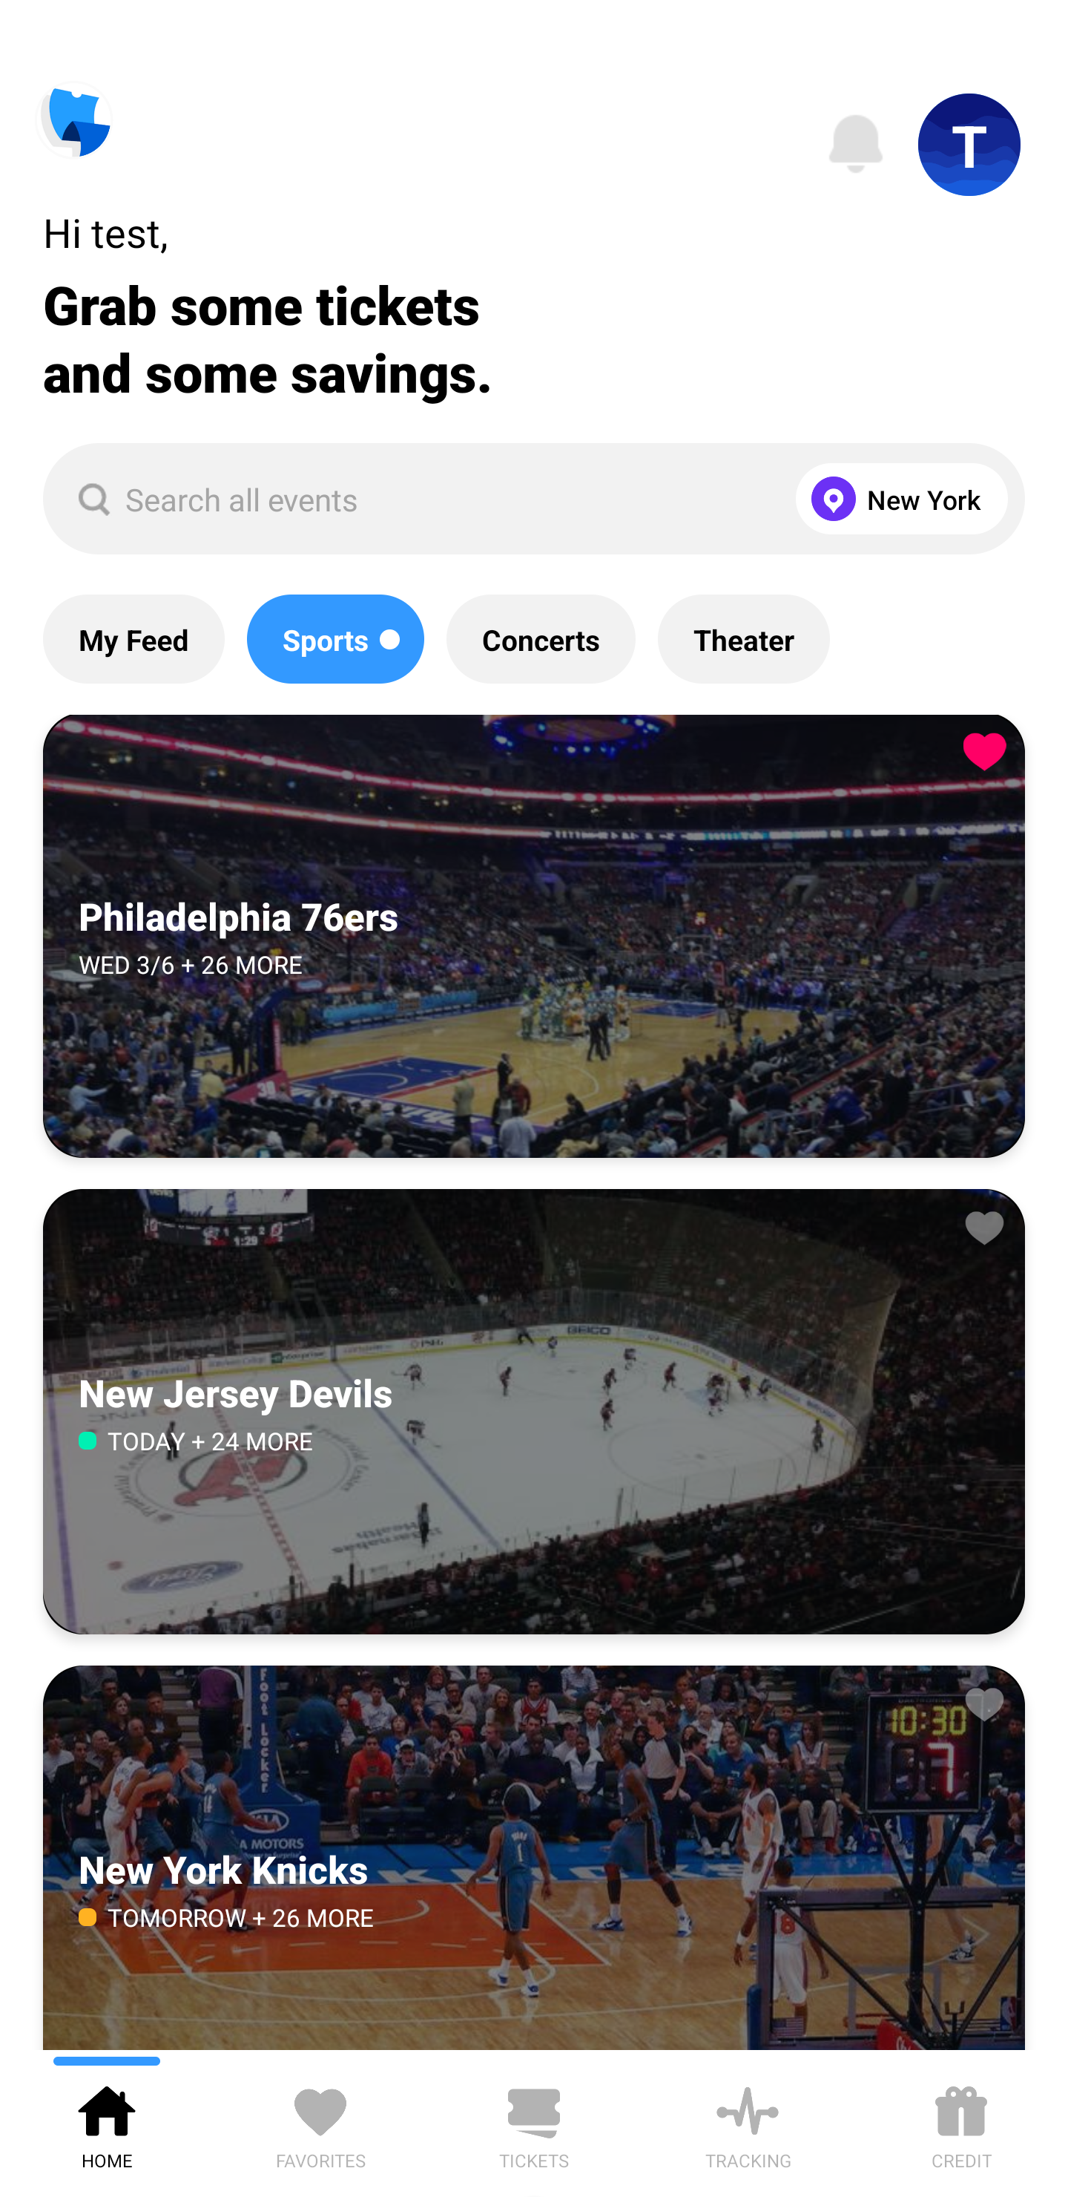  Describe the element at coordinates (133, 639) in the screenshot. I see `My Feed` at that location.